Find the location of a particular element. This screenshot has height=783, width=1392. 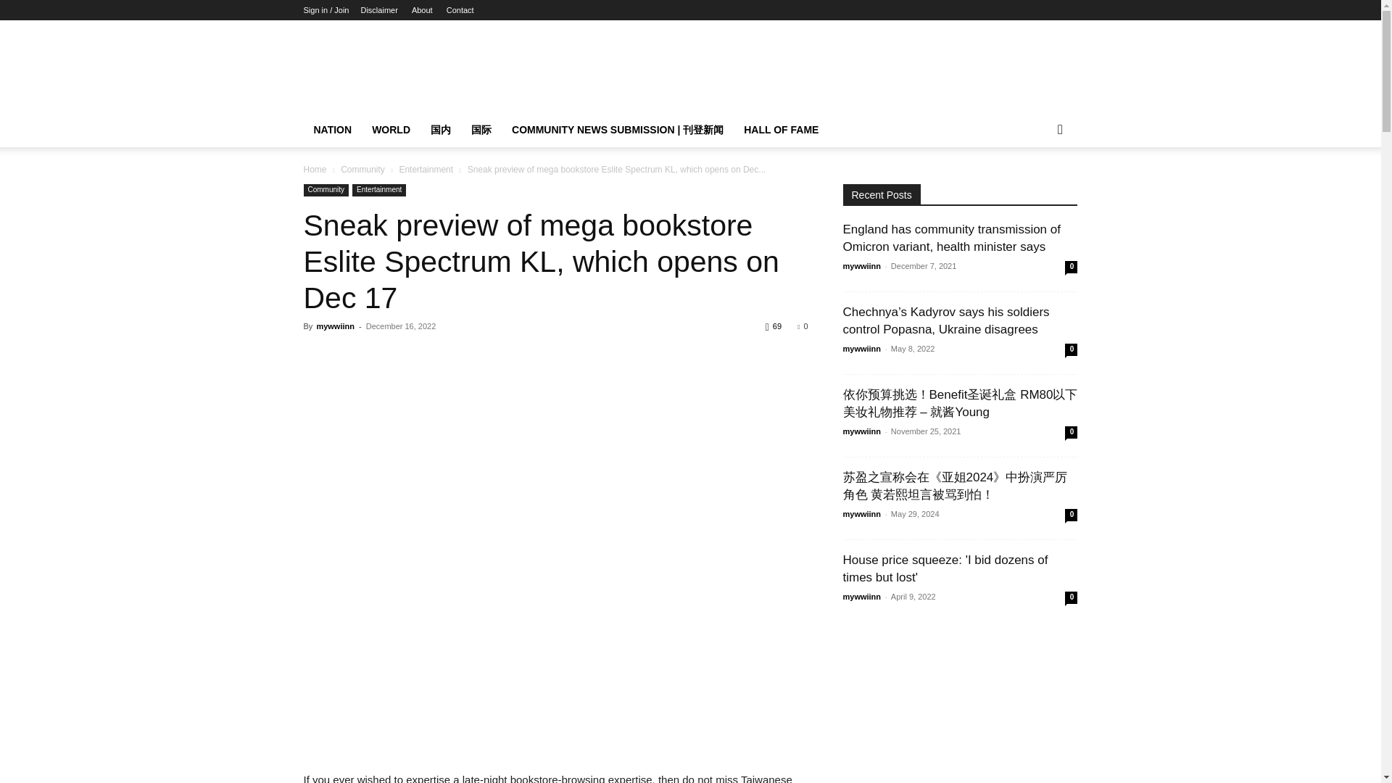

Contact is located at coordinates (460, 10).